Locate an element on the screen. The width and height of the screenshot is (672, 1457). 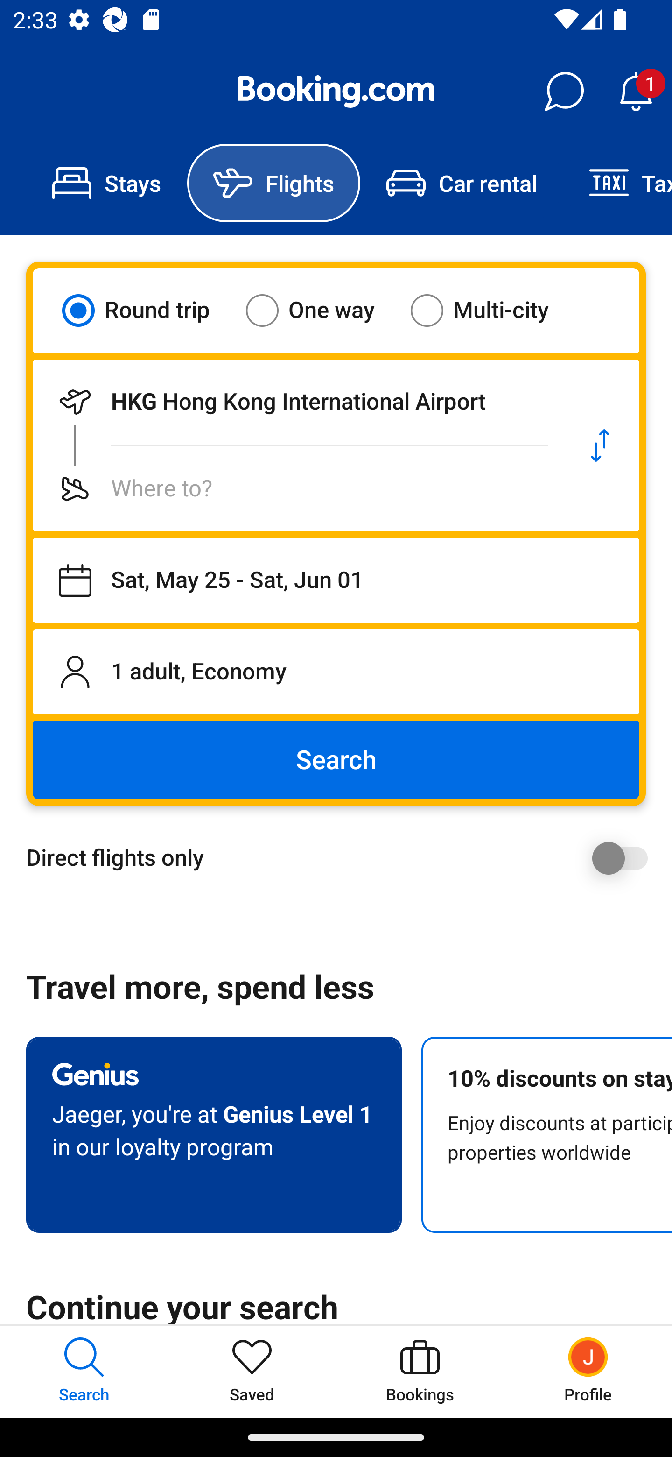
Profile is located at coordinates (588, 1371).